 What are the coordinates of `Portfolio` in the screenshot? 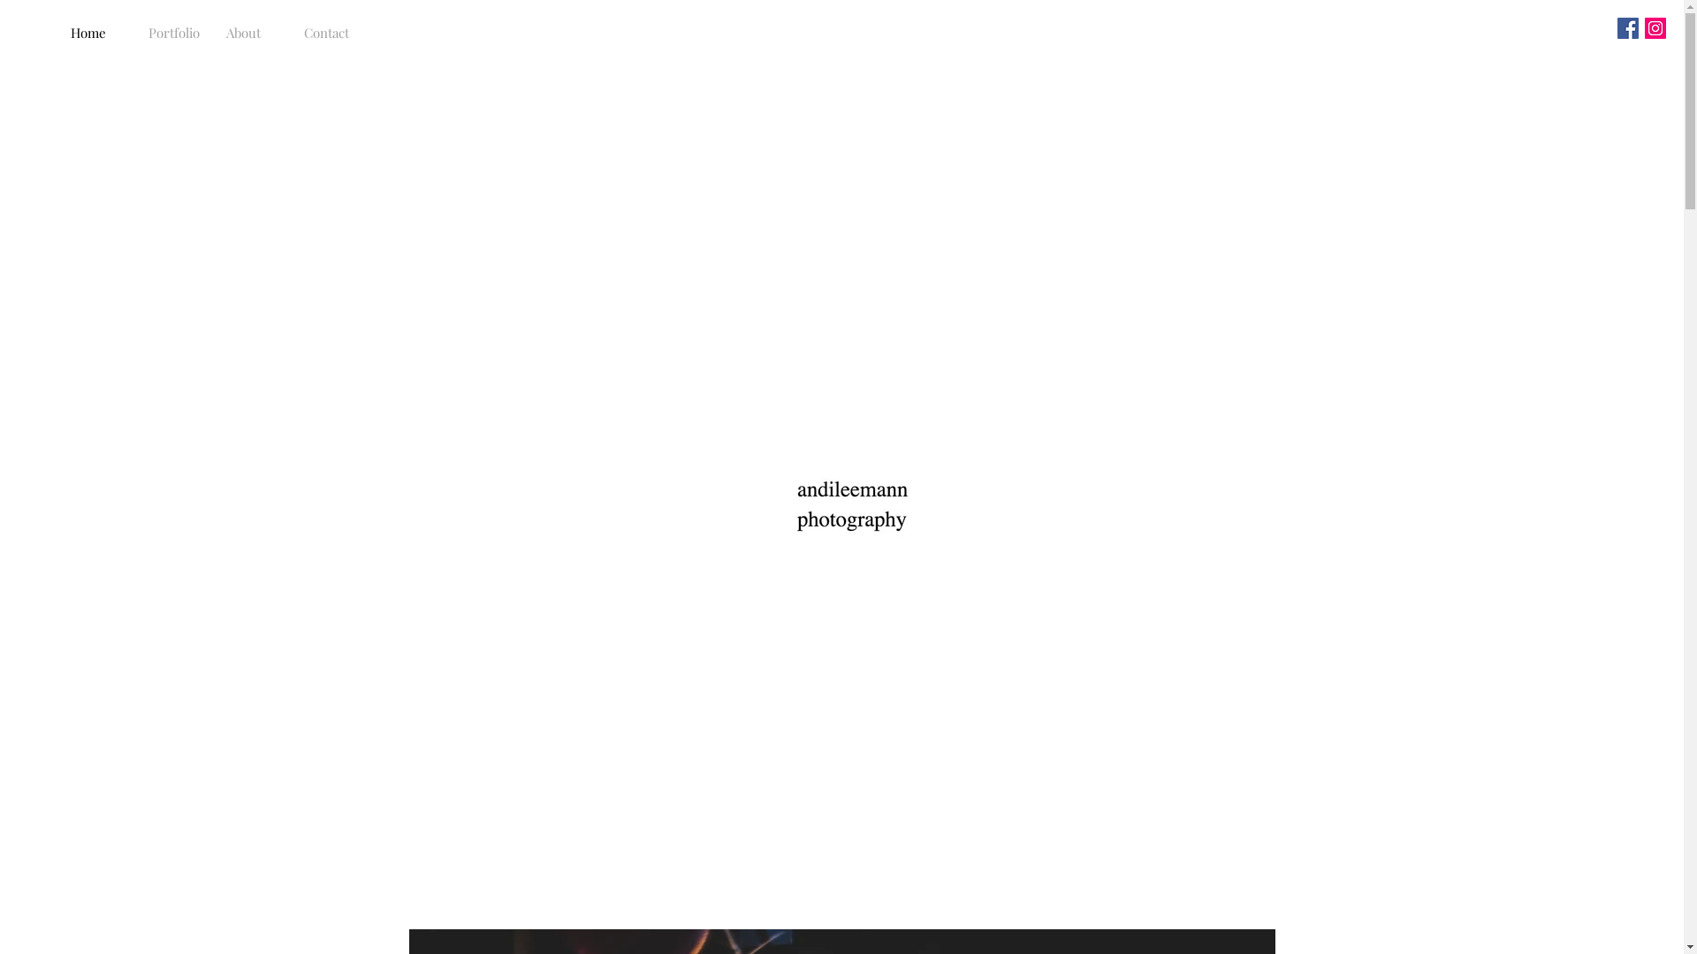 It's located at (174, 33).